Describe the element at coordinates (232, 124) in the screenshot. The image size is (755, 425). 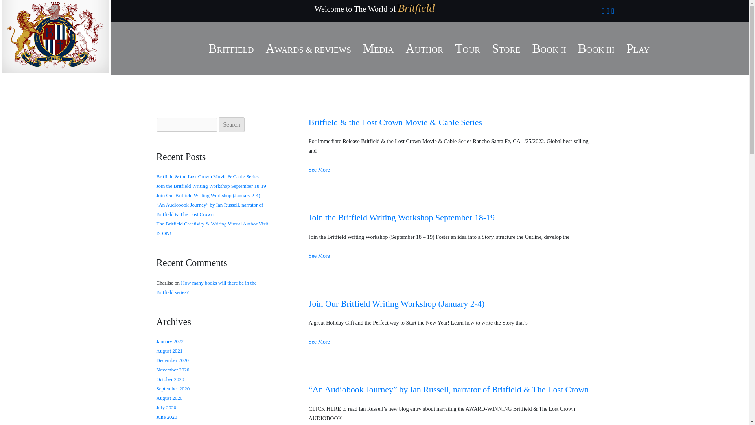
I see `Search` at that location.